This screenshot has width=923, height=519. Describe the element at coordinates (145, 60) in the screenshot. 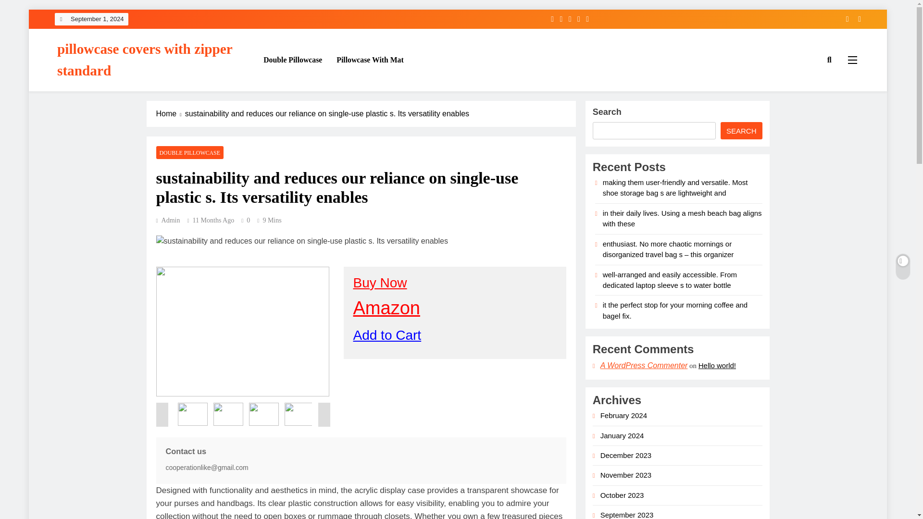

I see `pillowcase covers with zipper standard` at that location.